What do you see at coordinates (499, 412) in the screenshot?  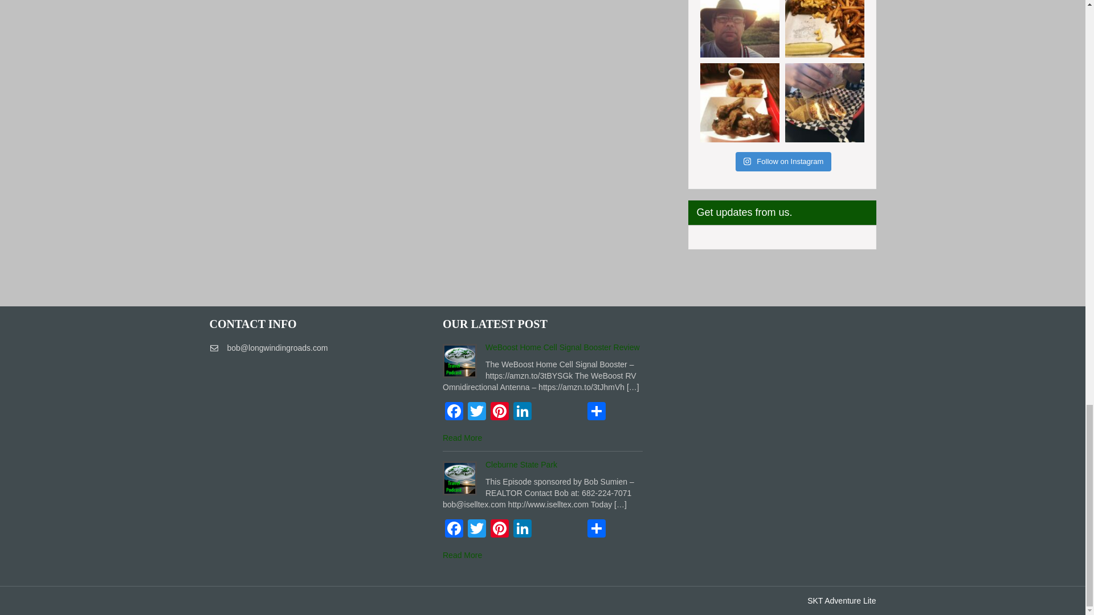 I see `Pinterest` at bounding box center [499, 412].